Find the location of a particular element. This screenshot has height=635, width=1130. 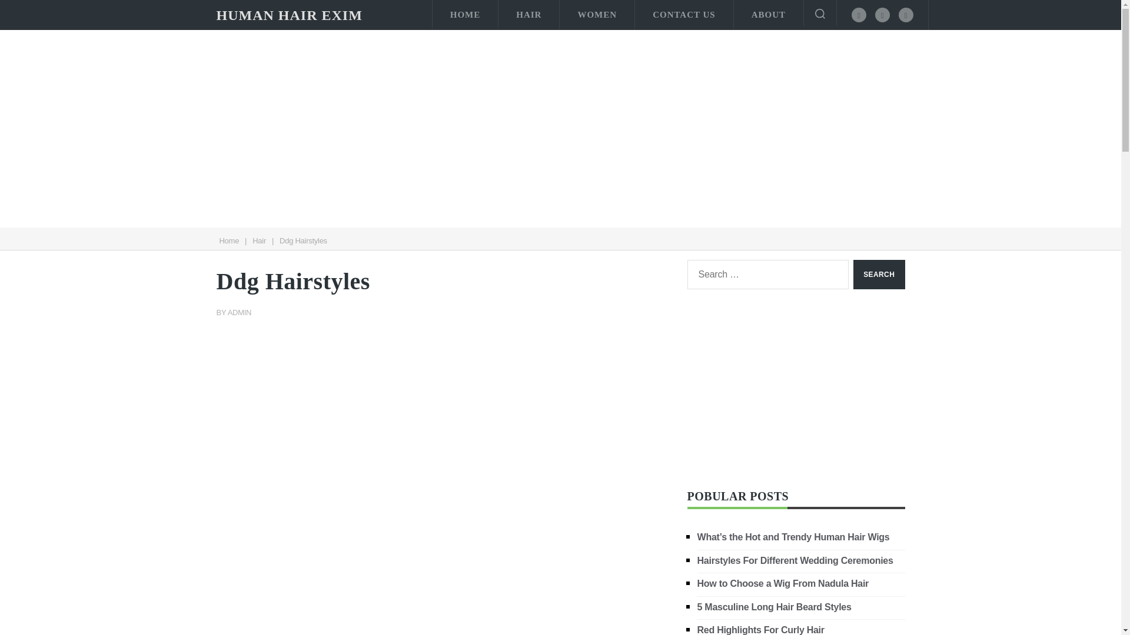

Home is located at coordinates (228, 240).